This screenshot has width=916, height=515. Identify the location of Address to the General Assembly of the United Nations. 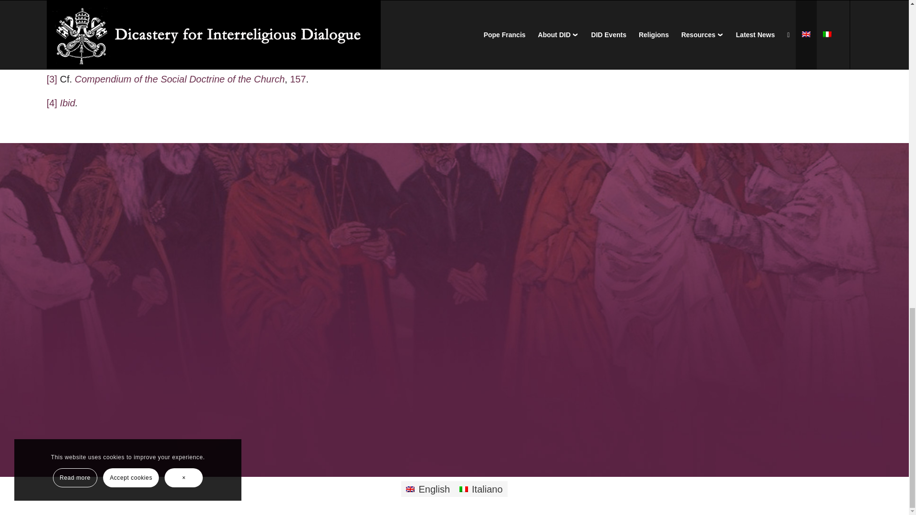
(176, 31).